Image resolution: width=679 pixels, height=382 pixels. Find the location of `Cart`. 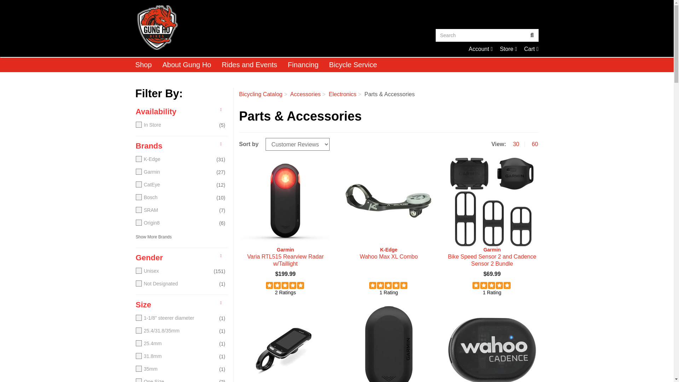

Cart is located at coordinates (531, 49).